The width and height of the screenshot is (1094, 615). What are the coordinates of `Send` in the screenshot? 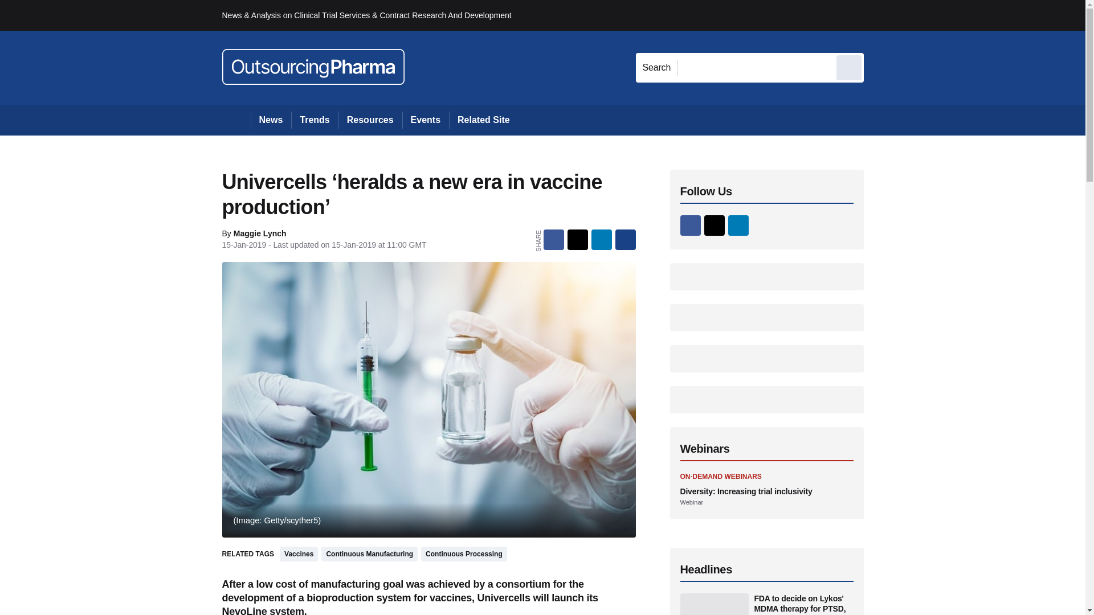 It's located at (849, 67).